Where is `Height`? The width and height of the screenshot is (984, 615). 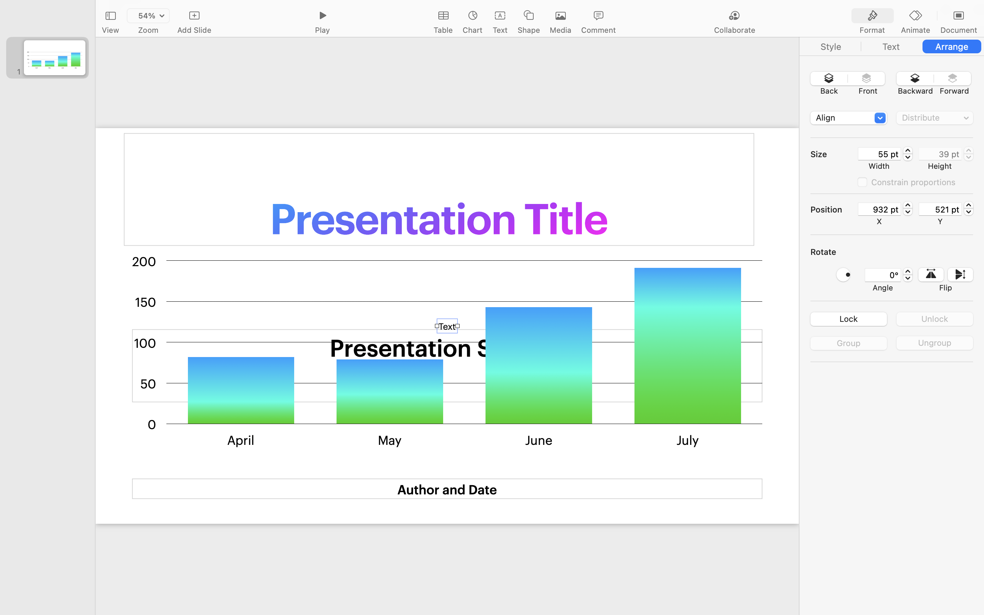 Height is located at coordinates (940, 166).